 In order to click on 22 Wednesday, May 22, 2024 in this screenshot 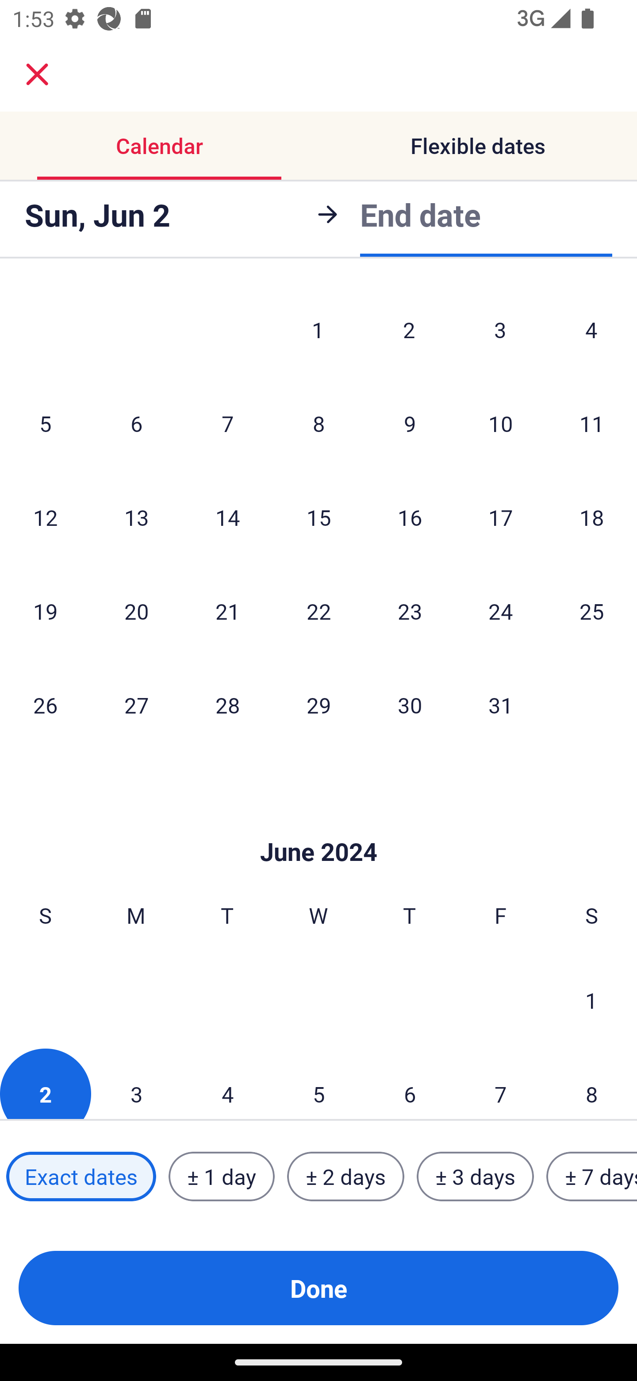, I will do `click(318, 611)`.